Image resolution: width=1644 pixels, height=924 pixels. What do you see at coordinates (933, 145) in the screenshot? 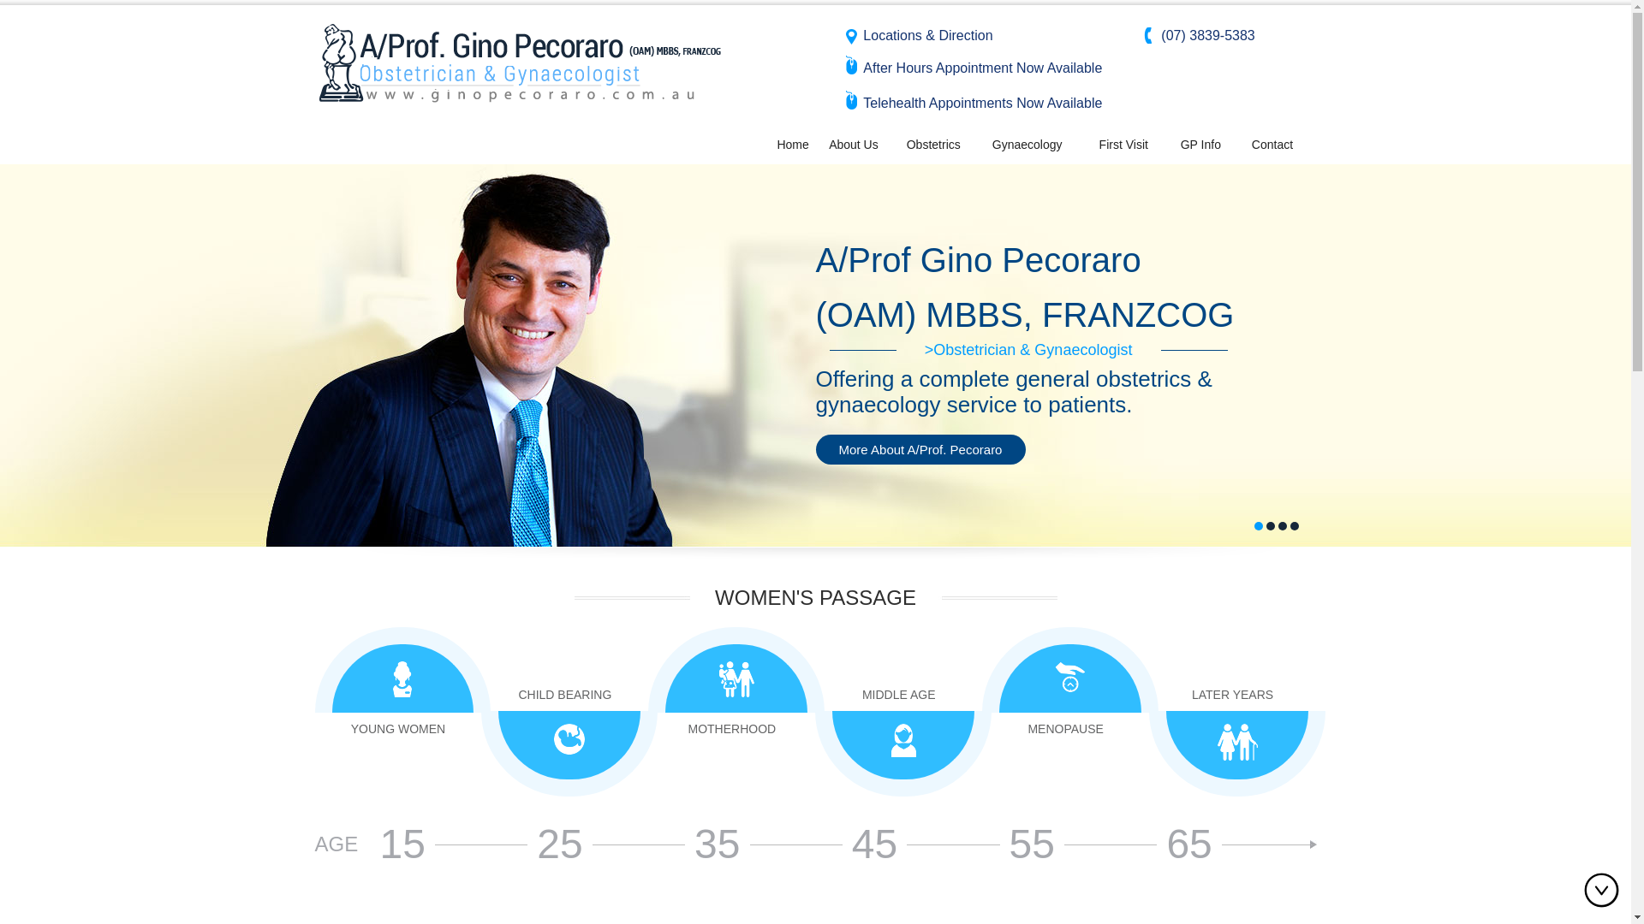
I see `Obstetrics` at bounding box center [933, 145].